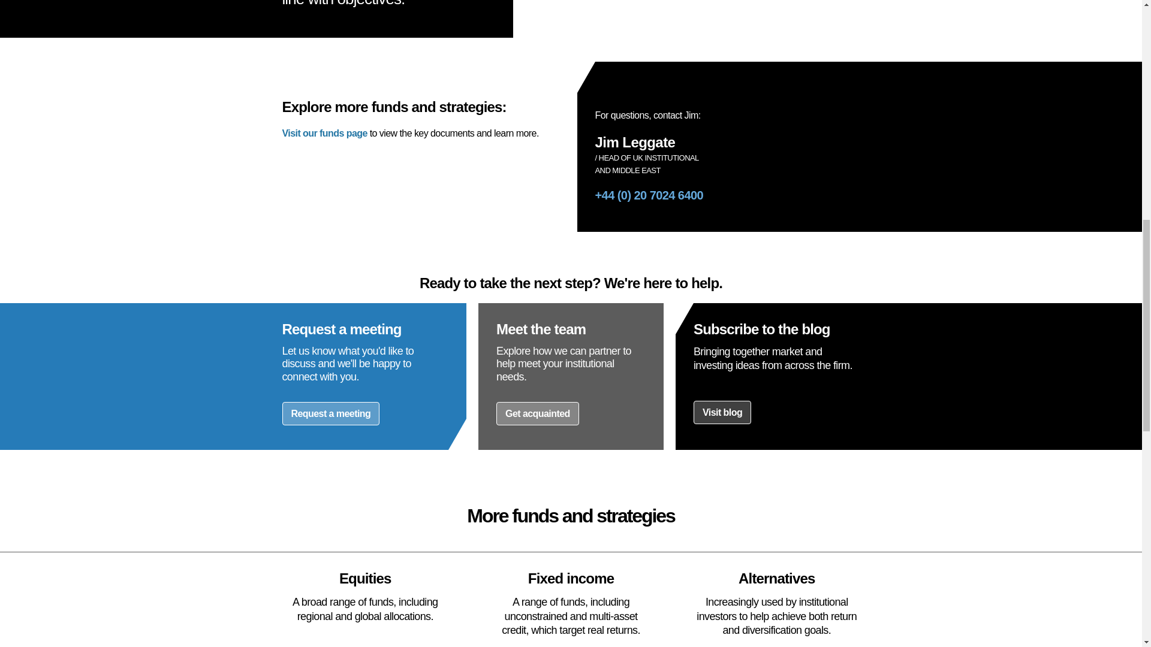  What do you see at coordinates (722, 412) in the screenshot?
I see `Visit blog` at bounding box center [722, 412].